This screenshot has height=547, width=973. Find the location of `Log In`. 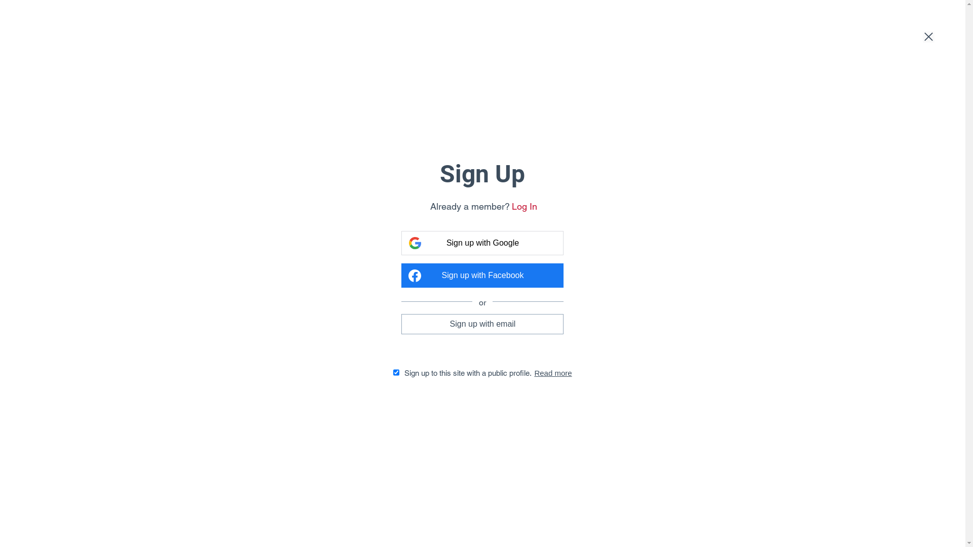

Log In is located at coordinates (524, 207).